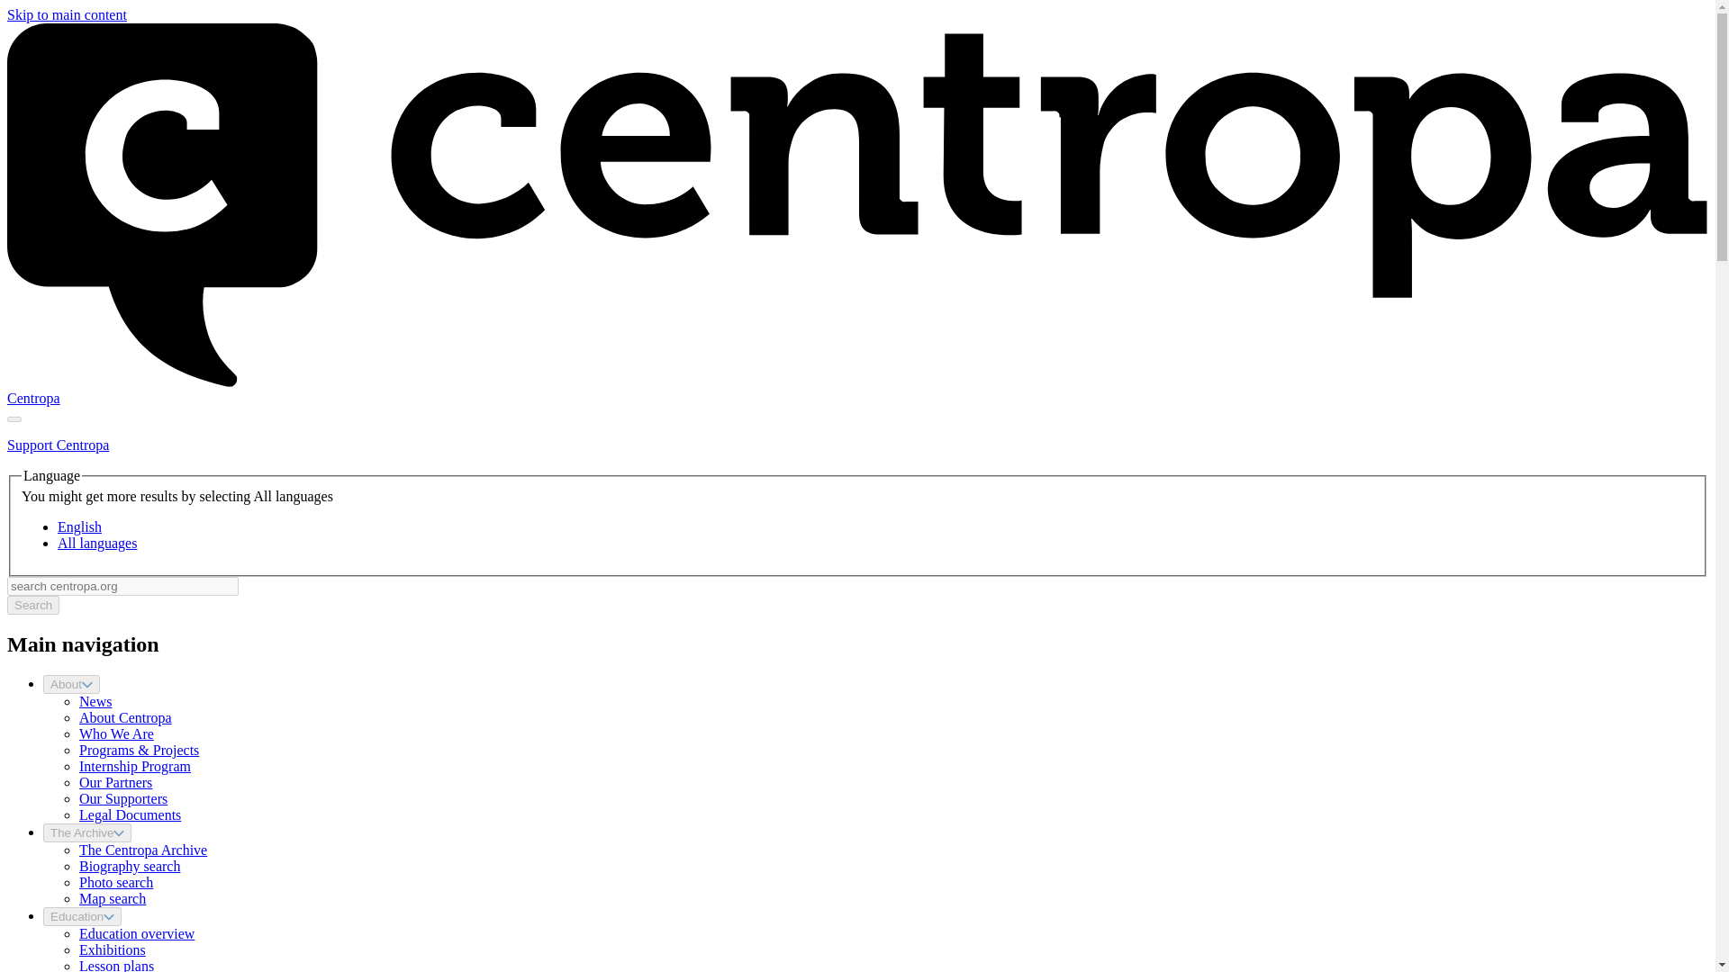  What do you see at coordinates (112, 898) in the screenshot?
I see `Map search` at bounding box center [112, 898].